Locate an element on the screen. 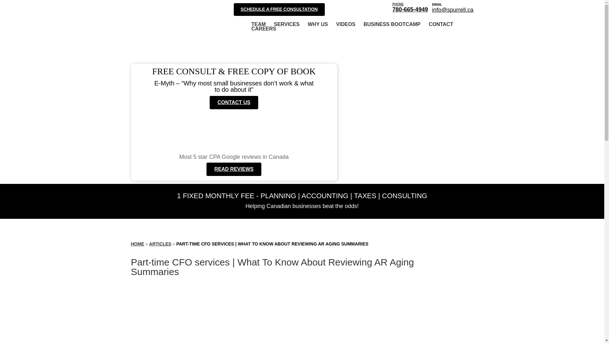 This screenshot has width=609, height=343. SCHEDULE A FREE CONSULTATION is located at coordinates (279, 9).